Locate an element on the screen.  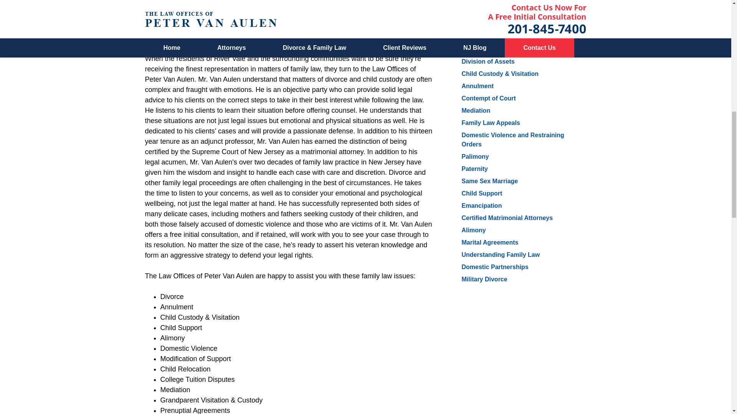
Alimony is located at coordinates (473, 230).